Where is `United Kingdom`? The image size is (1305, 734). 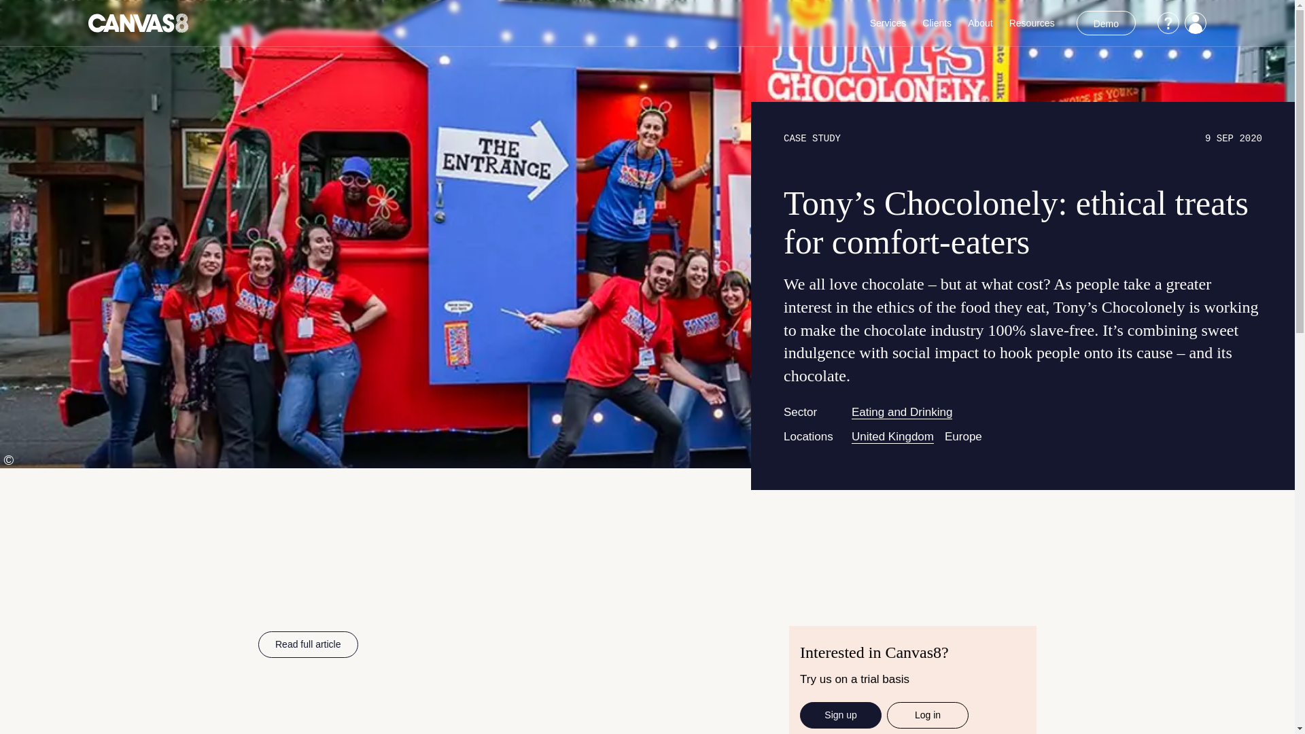
United Kingdom is located at coordinates (893, 436).